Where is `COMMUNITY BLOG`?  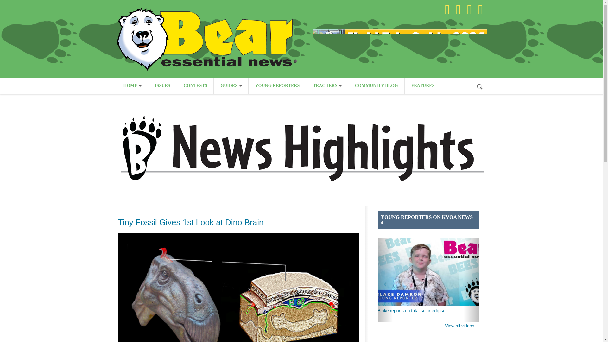 COMMUNITY BLOG is located at coordinates (376, 86).